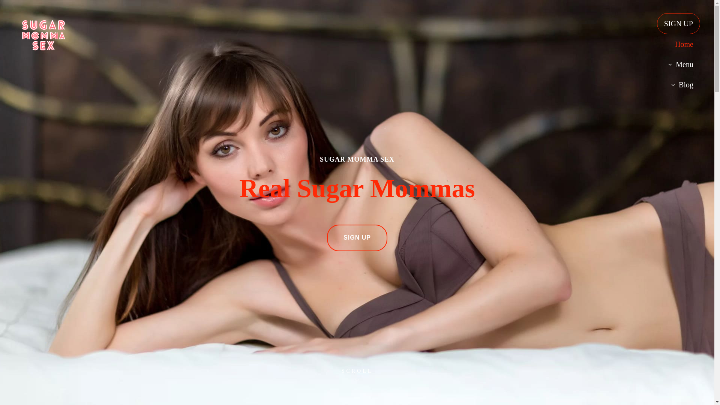  Describe the element at coordinates (678, 44) in the screenshot. I see `Home` at that location.